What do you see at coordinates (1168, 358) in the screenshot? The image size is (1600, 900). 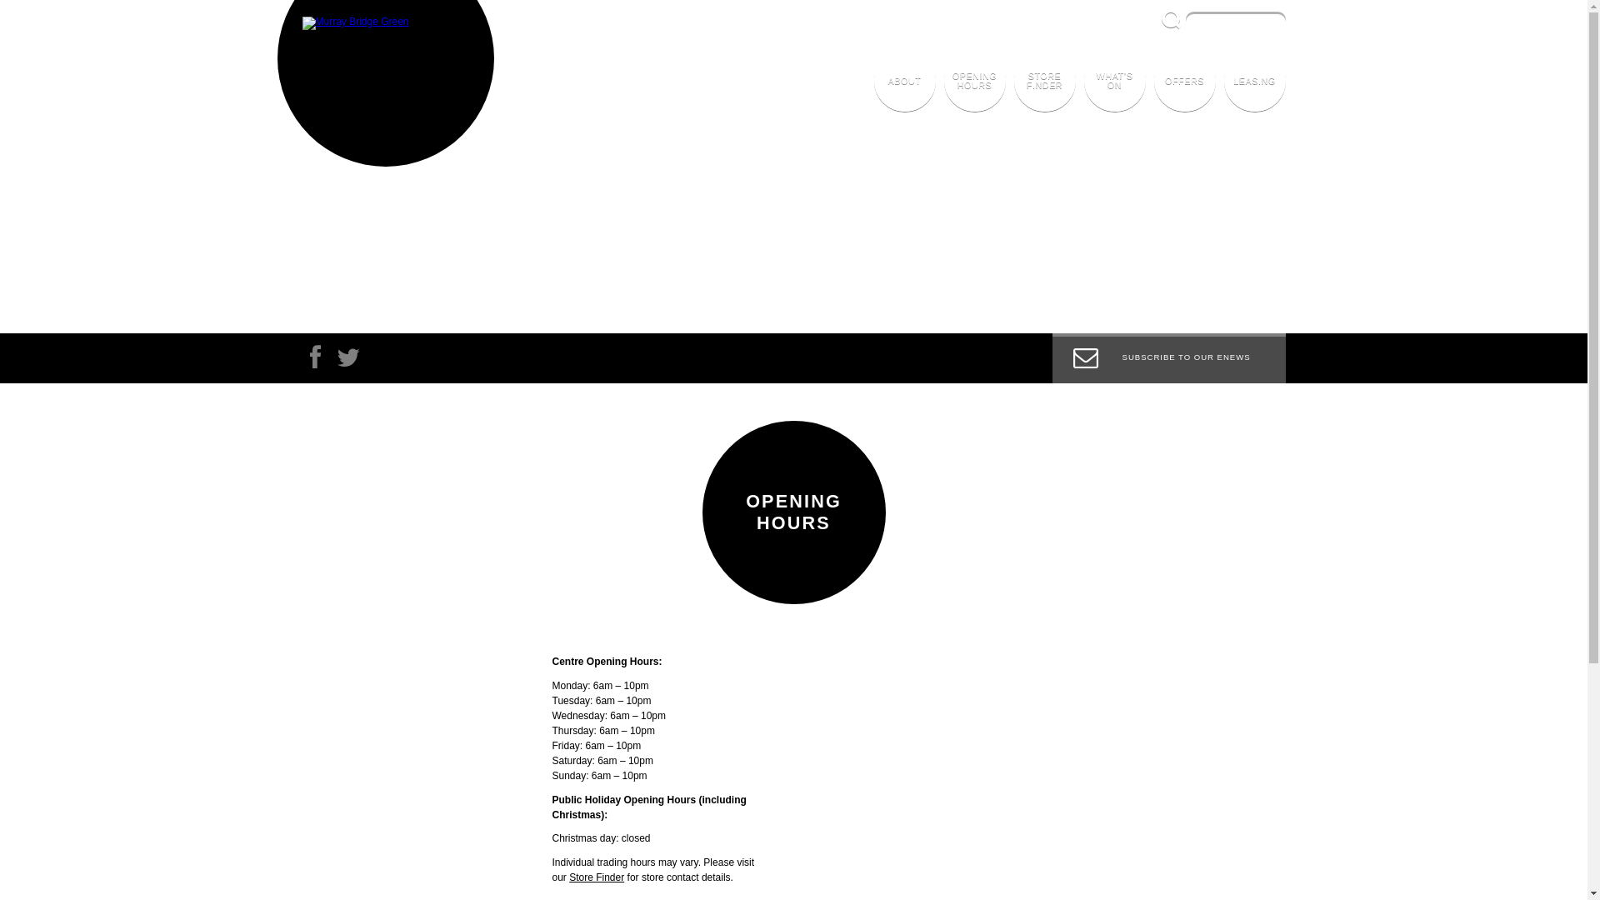 I see `SUBSCRIBE TO OUR ENEWS` at bounding box center [1168, 358].